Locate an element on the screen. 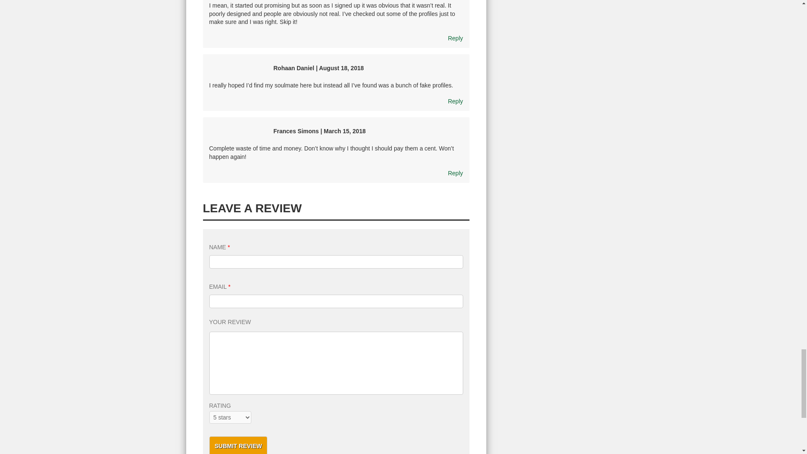 This screenshot has width=807, height=454. Reply is located at coordinates (456, 38).